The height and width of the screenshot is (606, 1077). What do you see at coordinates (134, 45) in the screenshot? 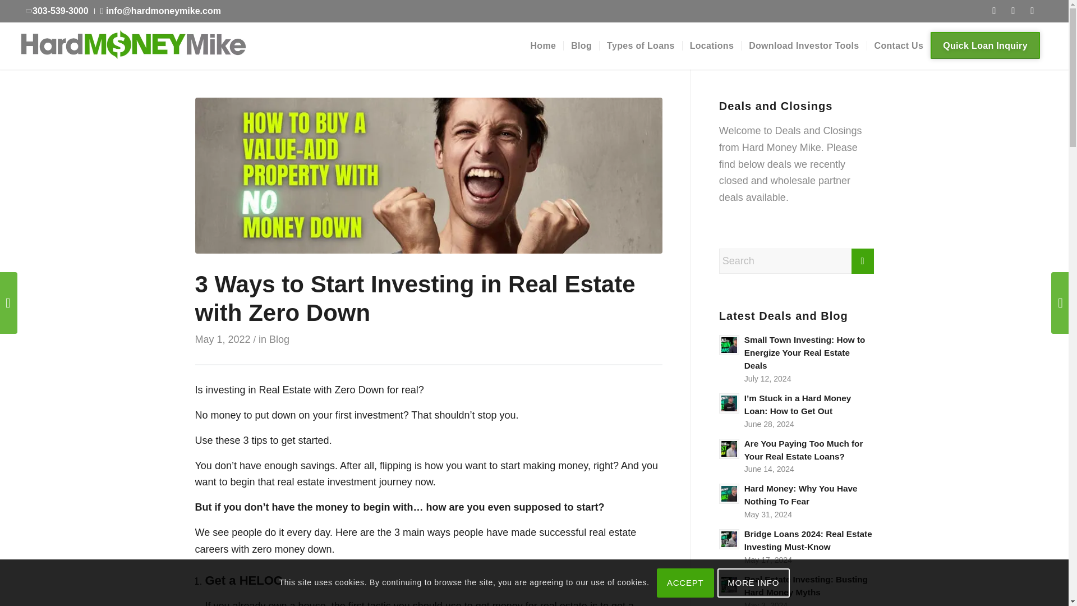
I see `Hard Money Mike` at bounding box center [134, 45].